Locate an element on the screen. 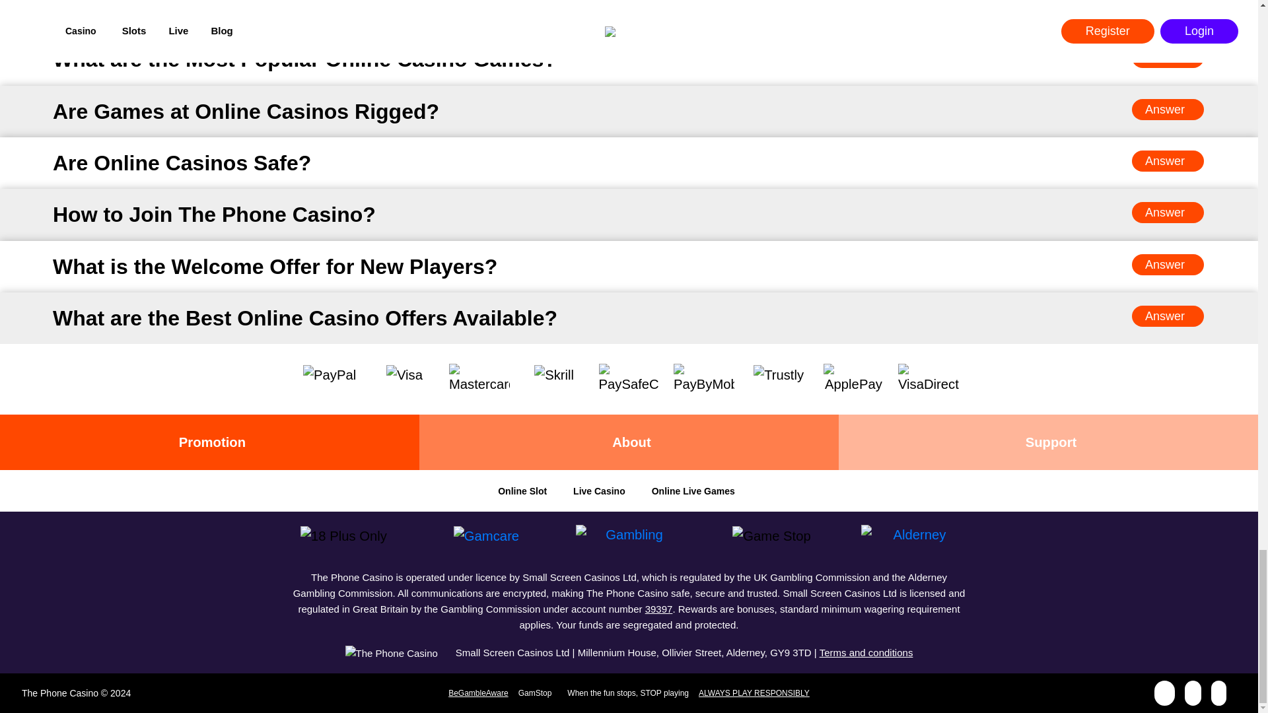  PayPal is located at coordinates (329, 375).